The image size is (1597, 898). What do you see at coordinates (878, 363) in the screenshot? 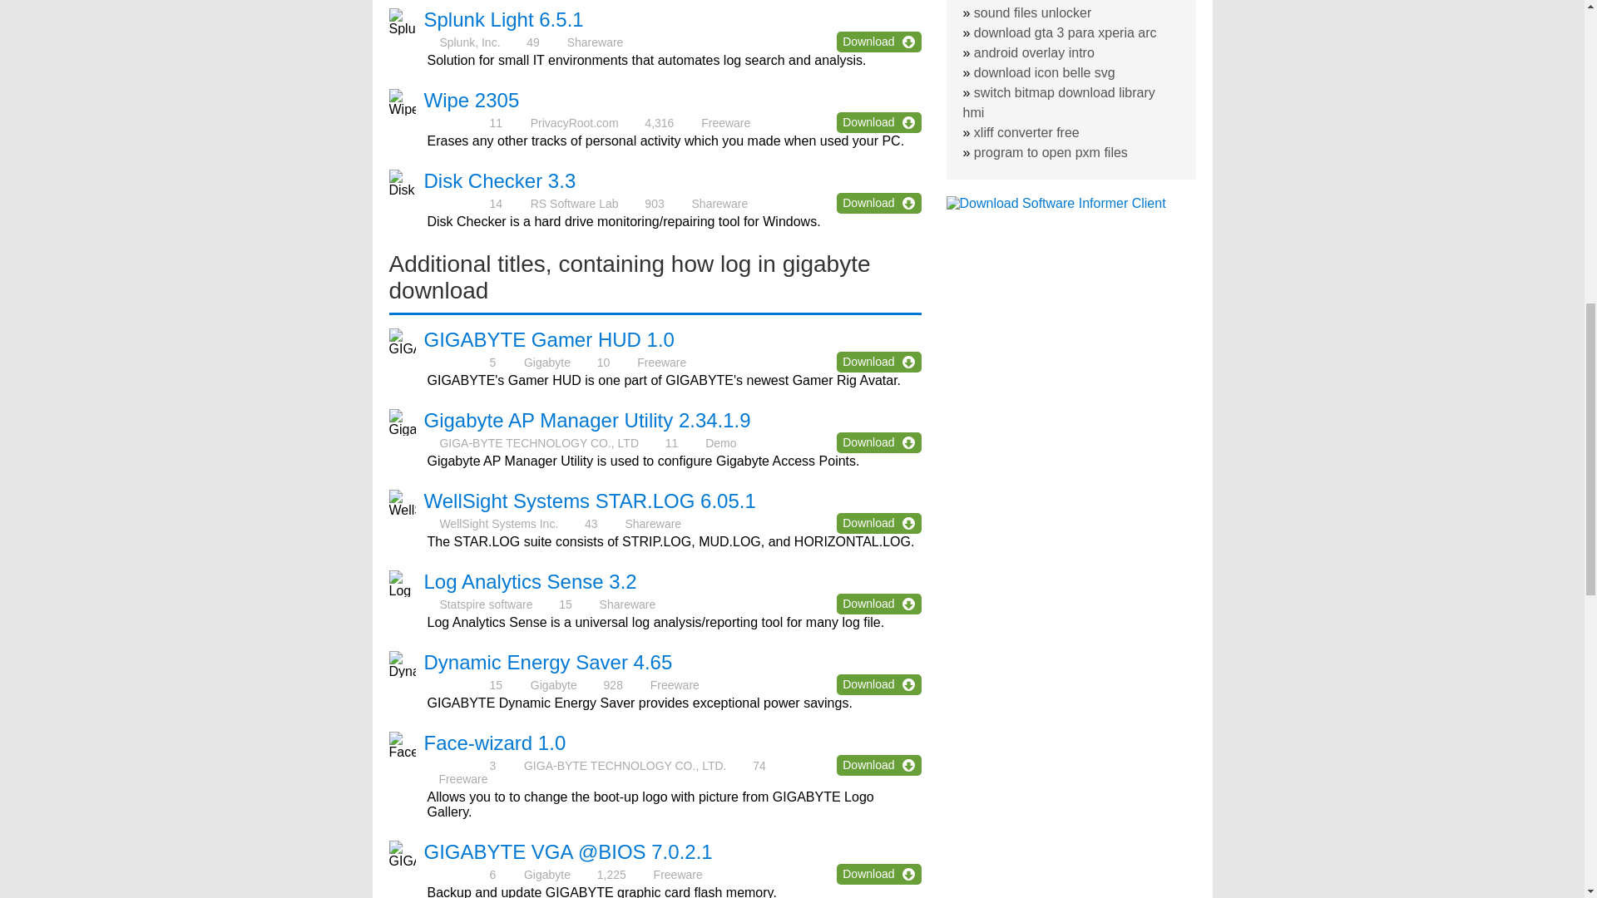
I see `Download` at bounding box center [878, 363].